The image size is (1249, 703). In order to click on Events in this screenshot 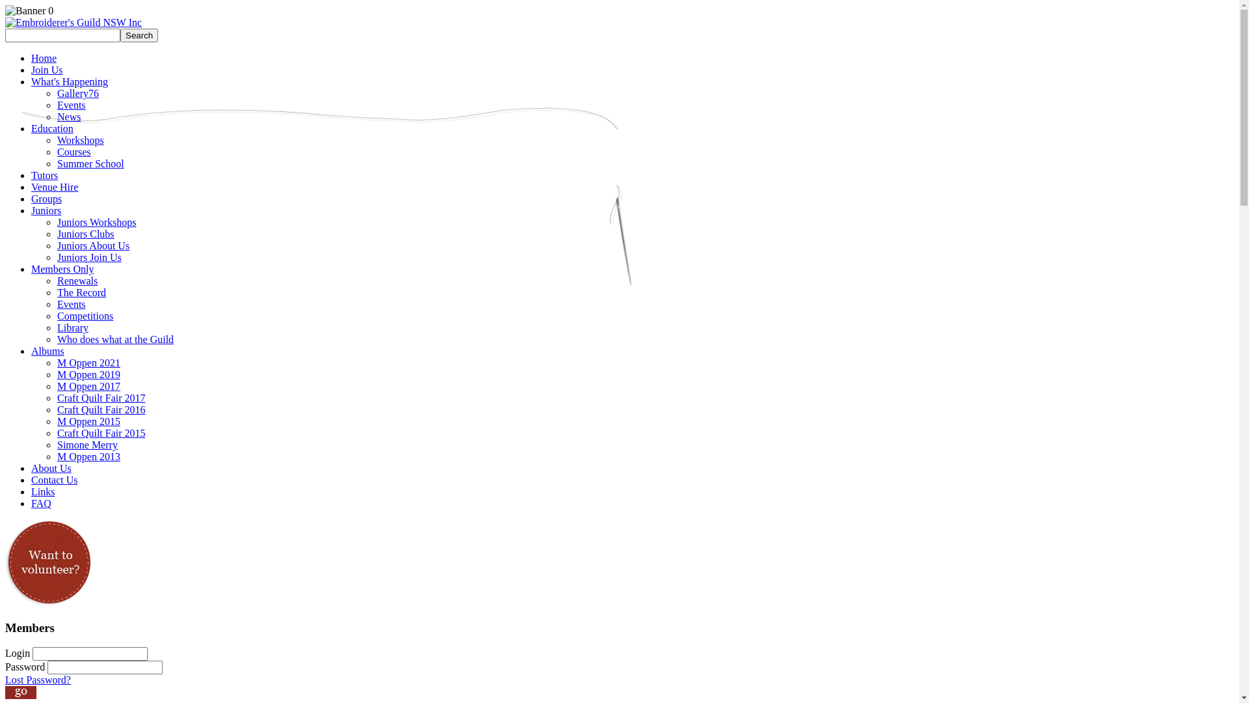, I will do `click(72, 305)`.